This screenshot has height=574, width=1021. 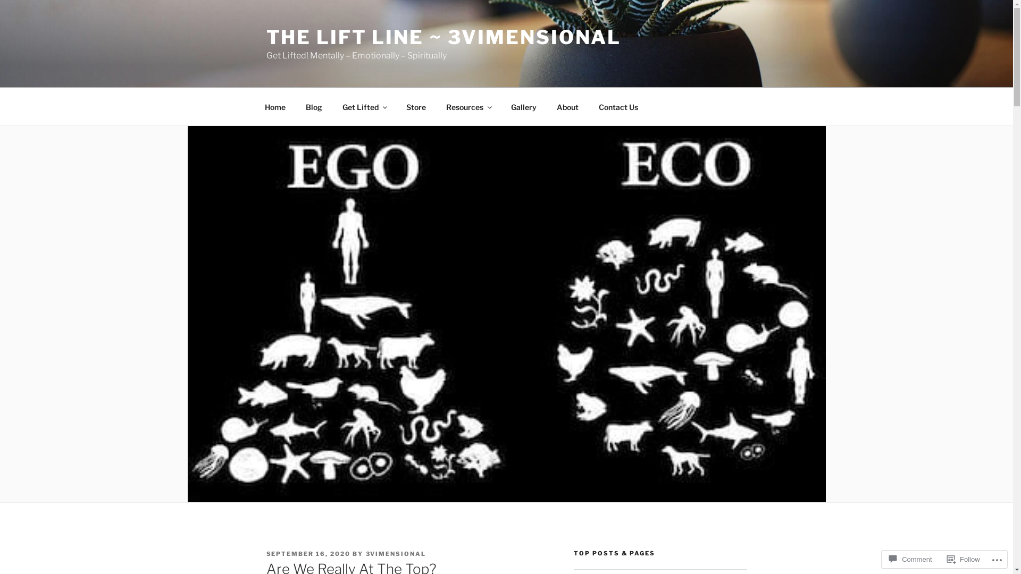 What do you see at coordinates (416, 106) in the screenshot?
I see `Store` at bounding box center [416, 106].